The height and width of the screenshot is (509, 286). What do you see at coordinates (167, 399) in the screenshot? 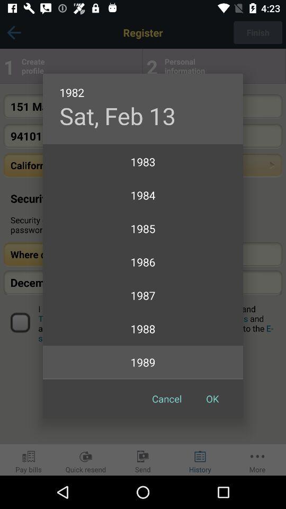
I see `choose icon next to ok button` at bounding box center [167, 399].